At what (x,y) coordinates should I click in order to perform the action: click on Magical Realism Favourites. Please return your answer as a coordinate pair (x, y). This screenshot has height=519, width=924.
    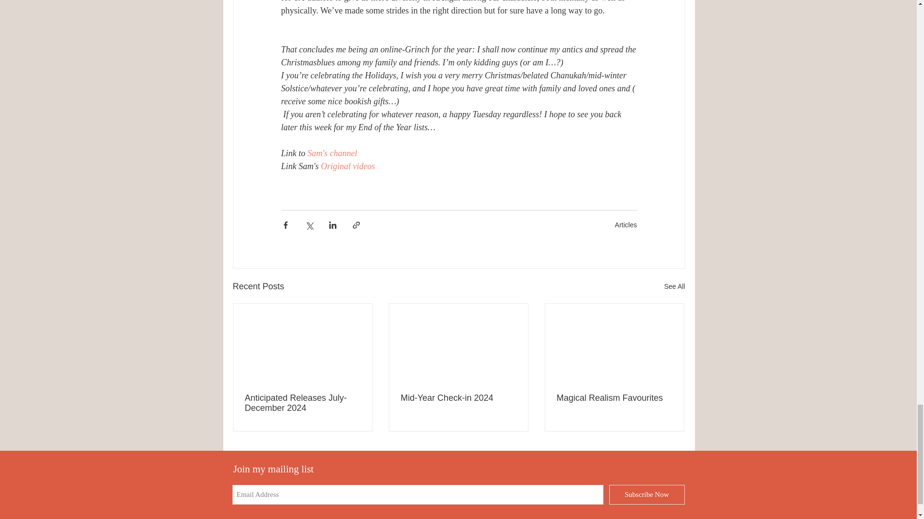
    Looking at the image, I should click on (614, 398).